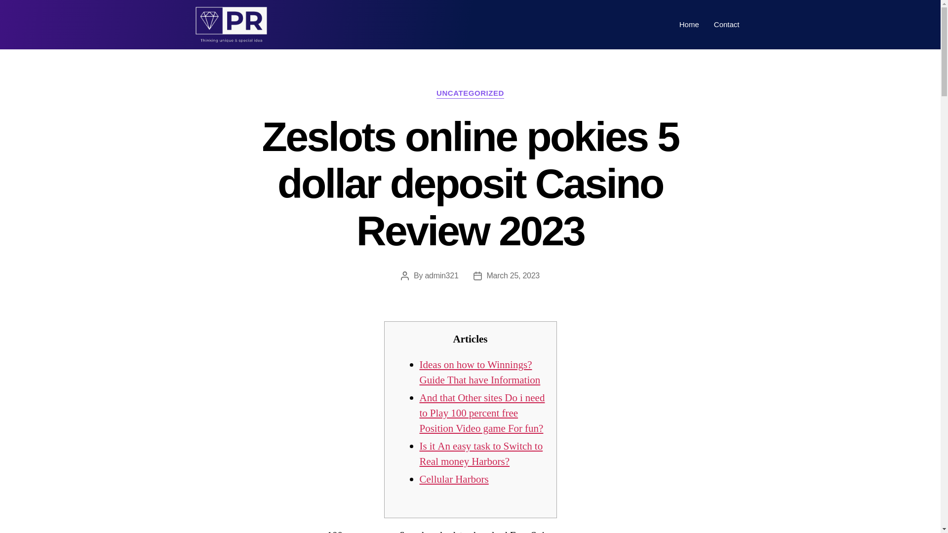  Describe the element at coordinates (481, 454) in the screenshot. I see `Is it An easy task to Switch to Real money Harbors?` at that location.